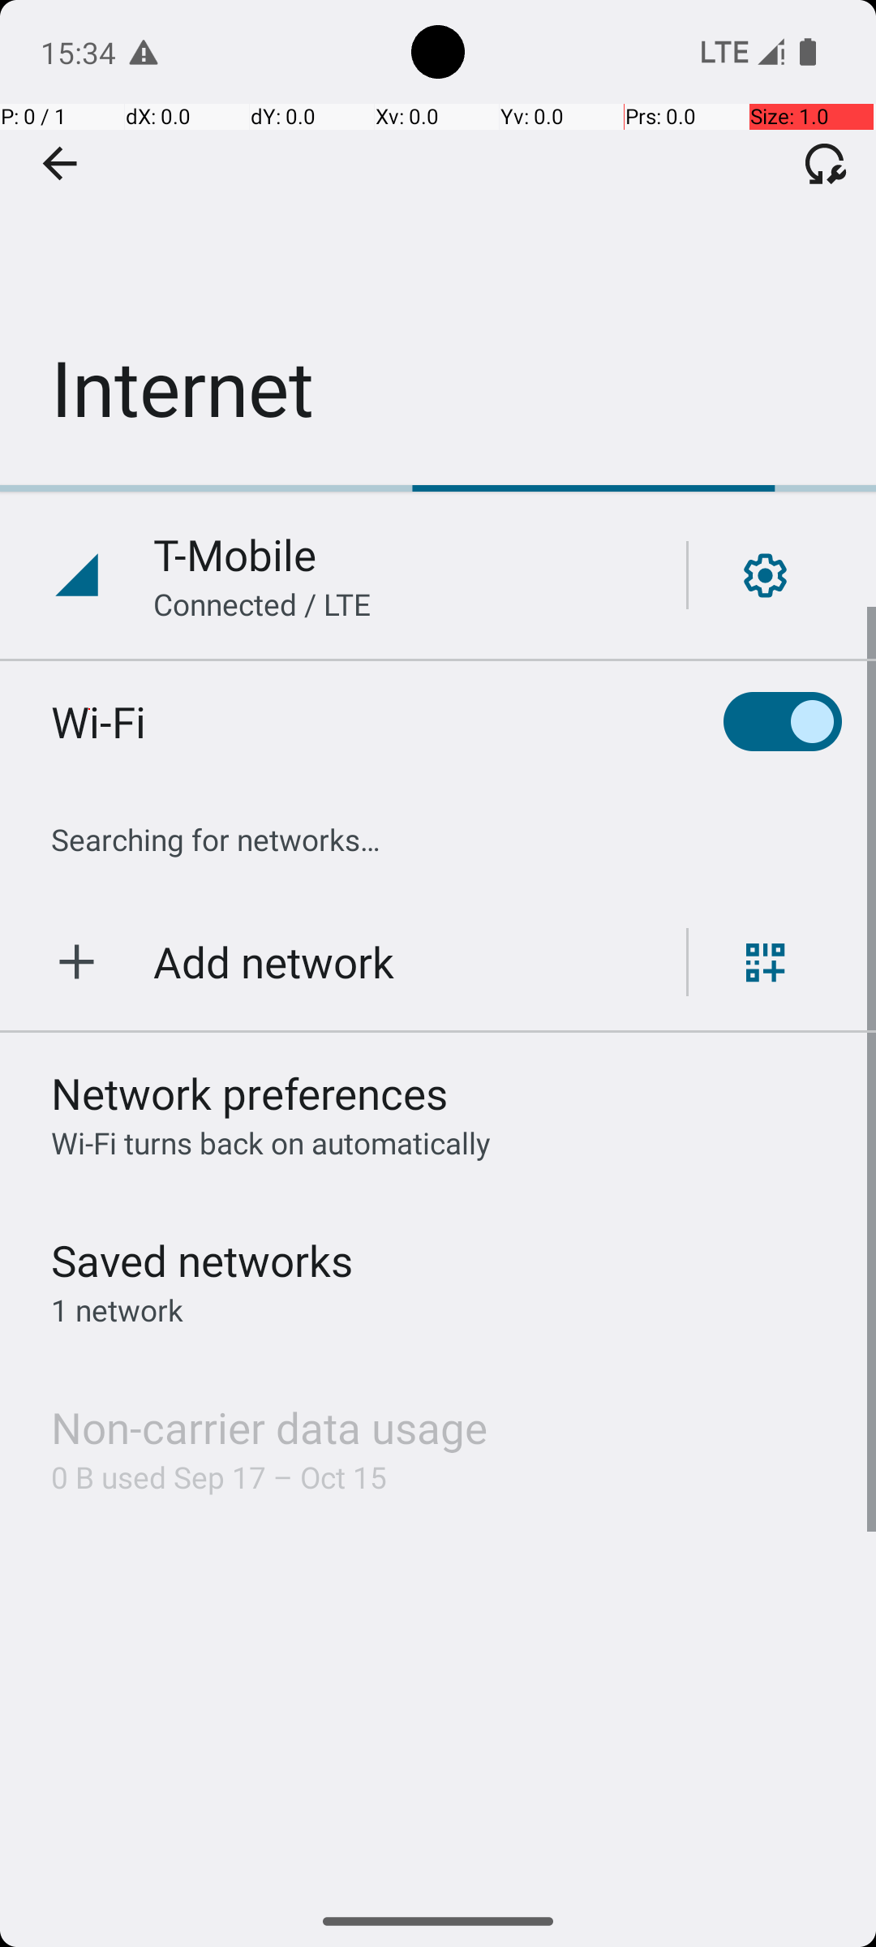 This screenshot has height=1947, width=876. Describe the element at coordinates (250, 1094) in the screenshot. I see `Network preferences` at that location.